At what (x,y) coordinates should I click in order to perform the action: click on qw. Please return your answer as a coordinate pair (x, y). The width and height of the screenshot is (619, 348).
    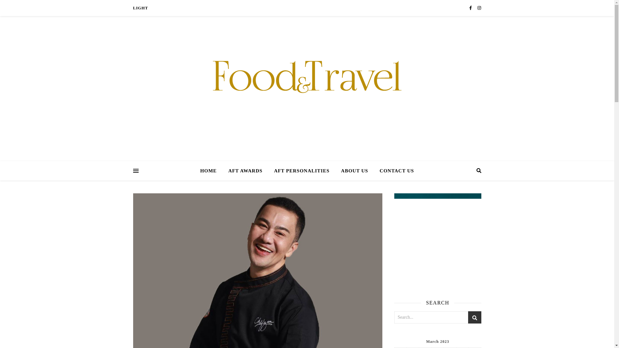
    Looking at the image, I should click on (140, 8).